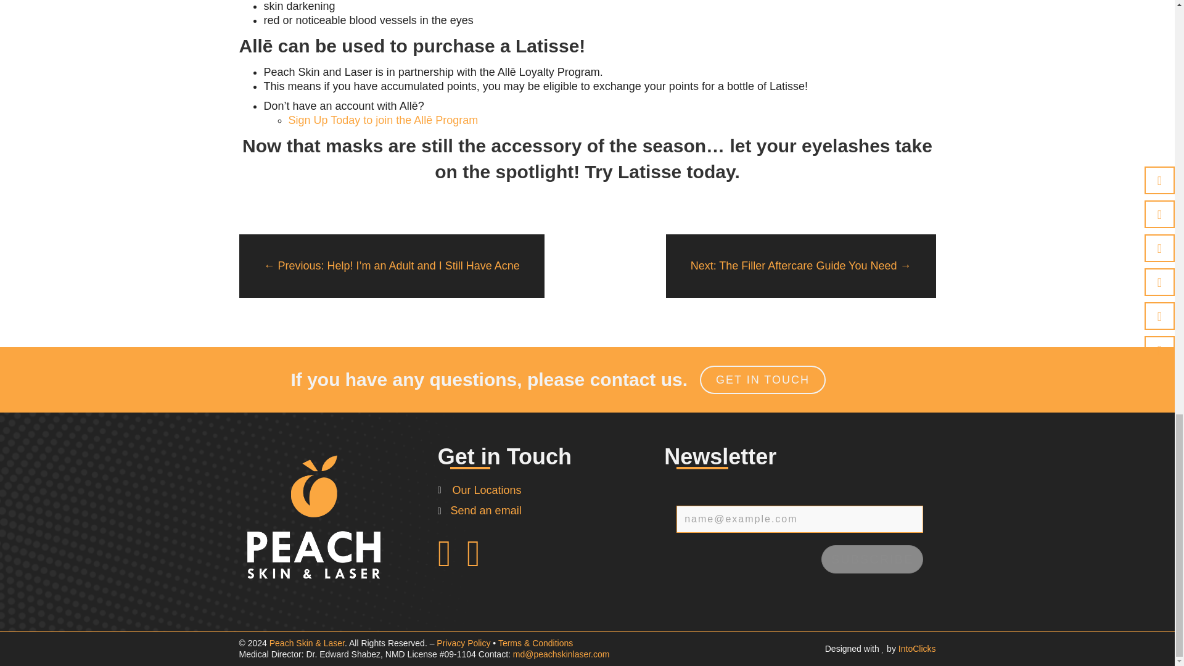  What do you see at coordinates (762, 380) in the screenshot?
I see `Click Here` at bounding box center [762, 380].